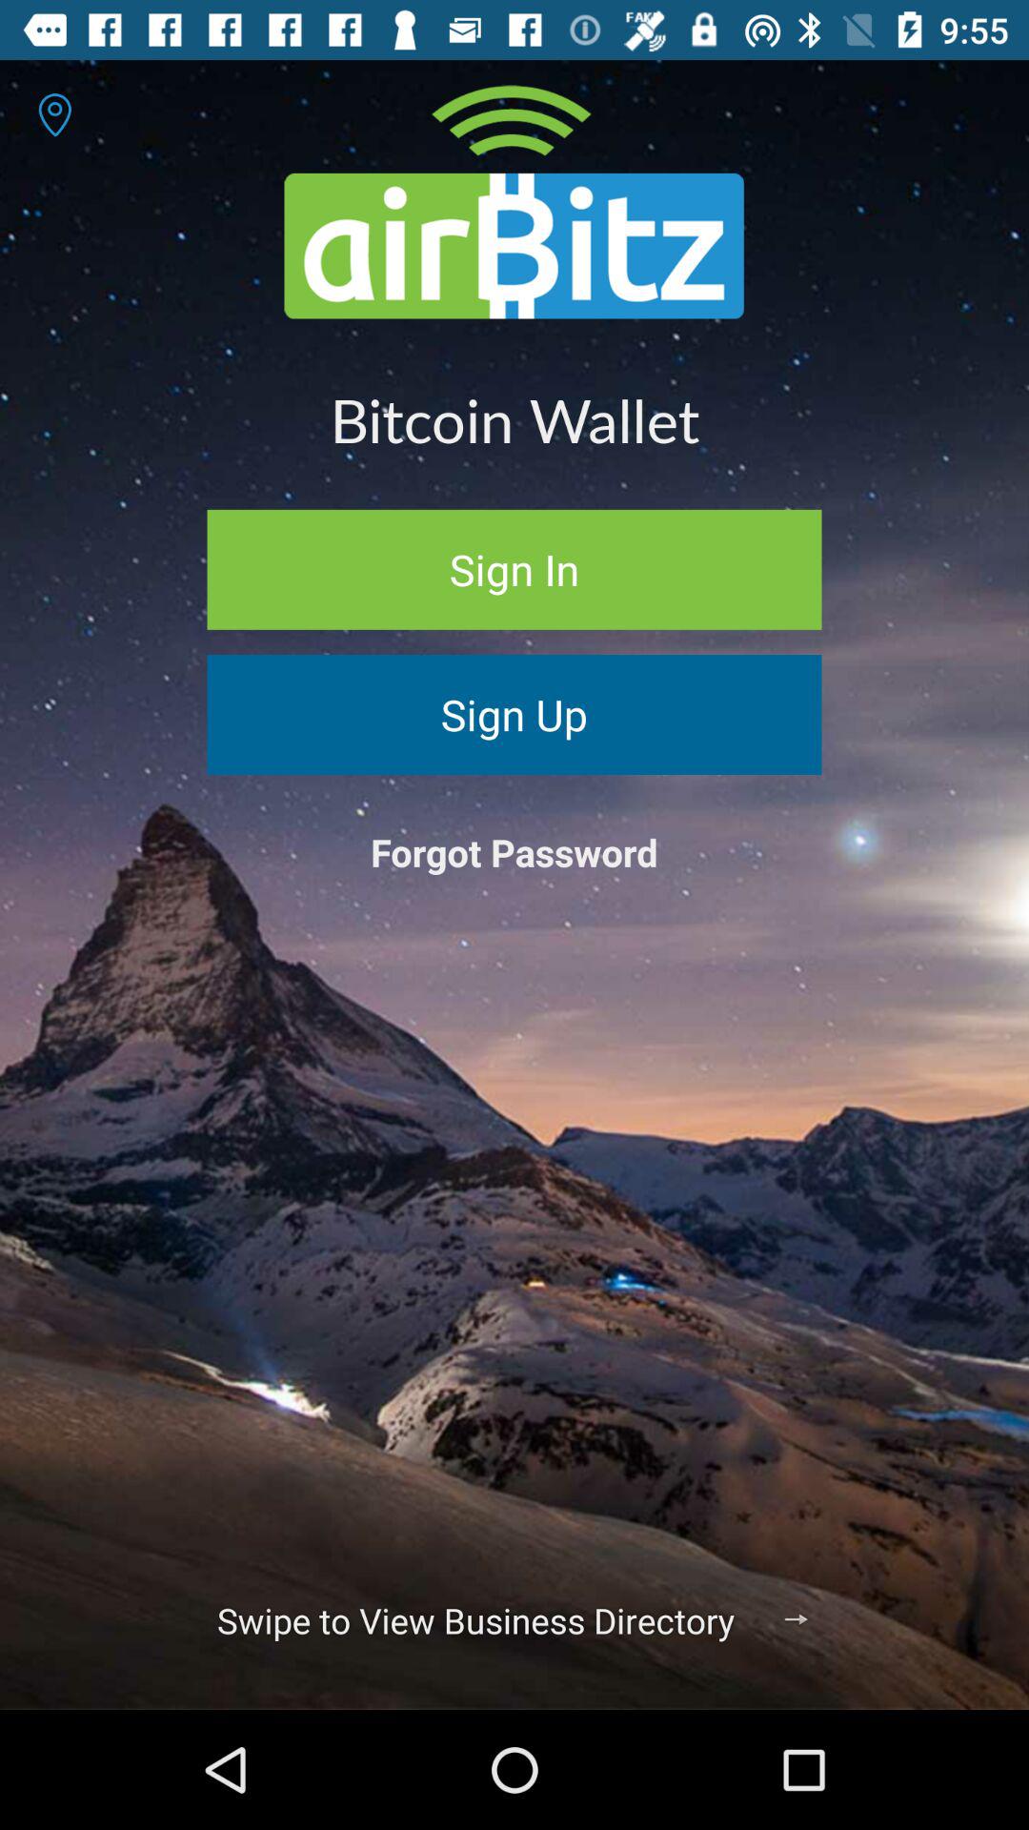  I want to click on launch icon above the forgot password, so click(514, 715).